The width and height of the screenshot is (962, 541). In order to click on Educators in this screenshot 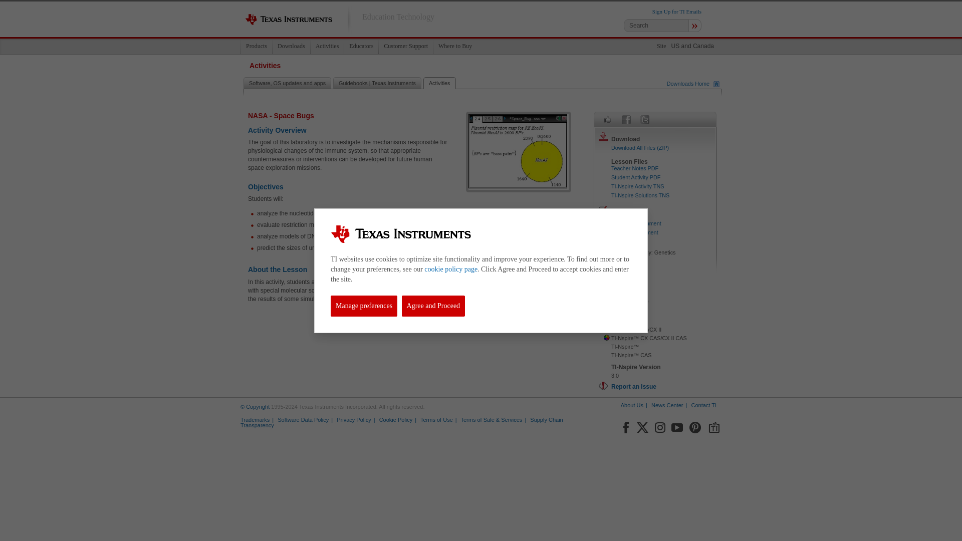, I will do `click(361, 46)`.